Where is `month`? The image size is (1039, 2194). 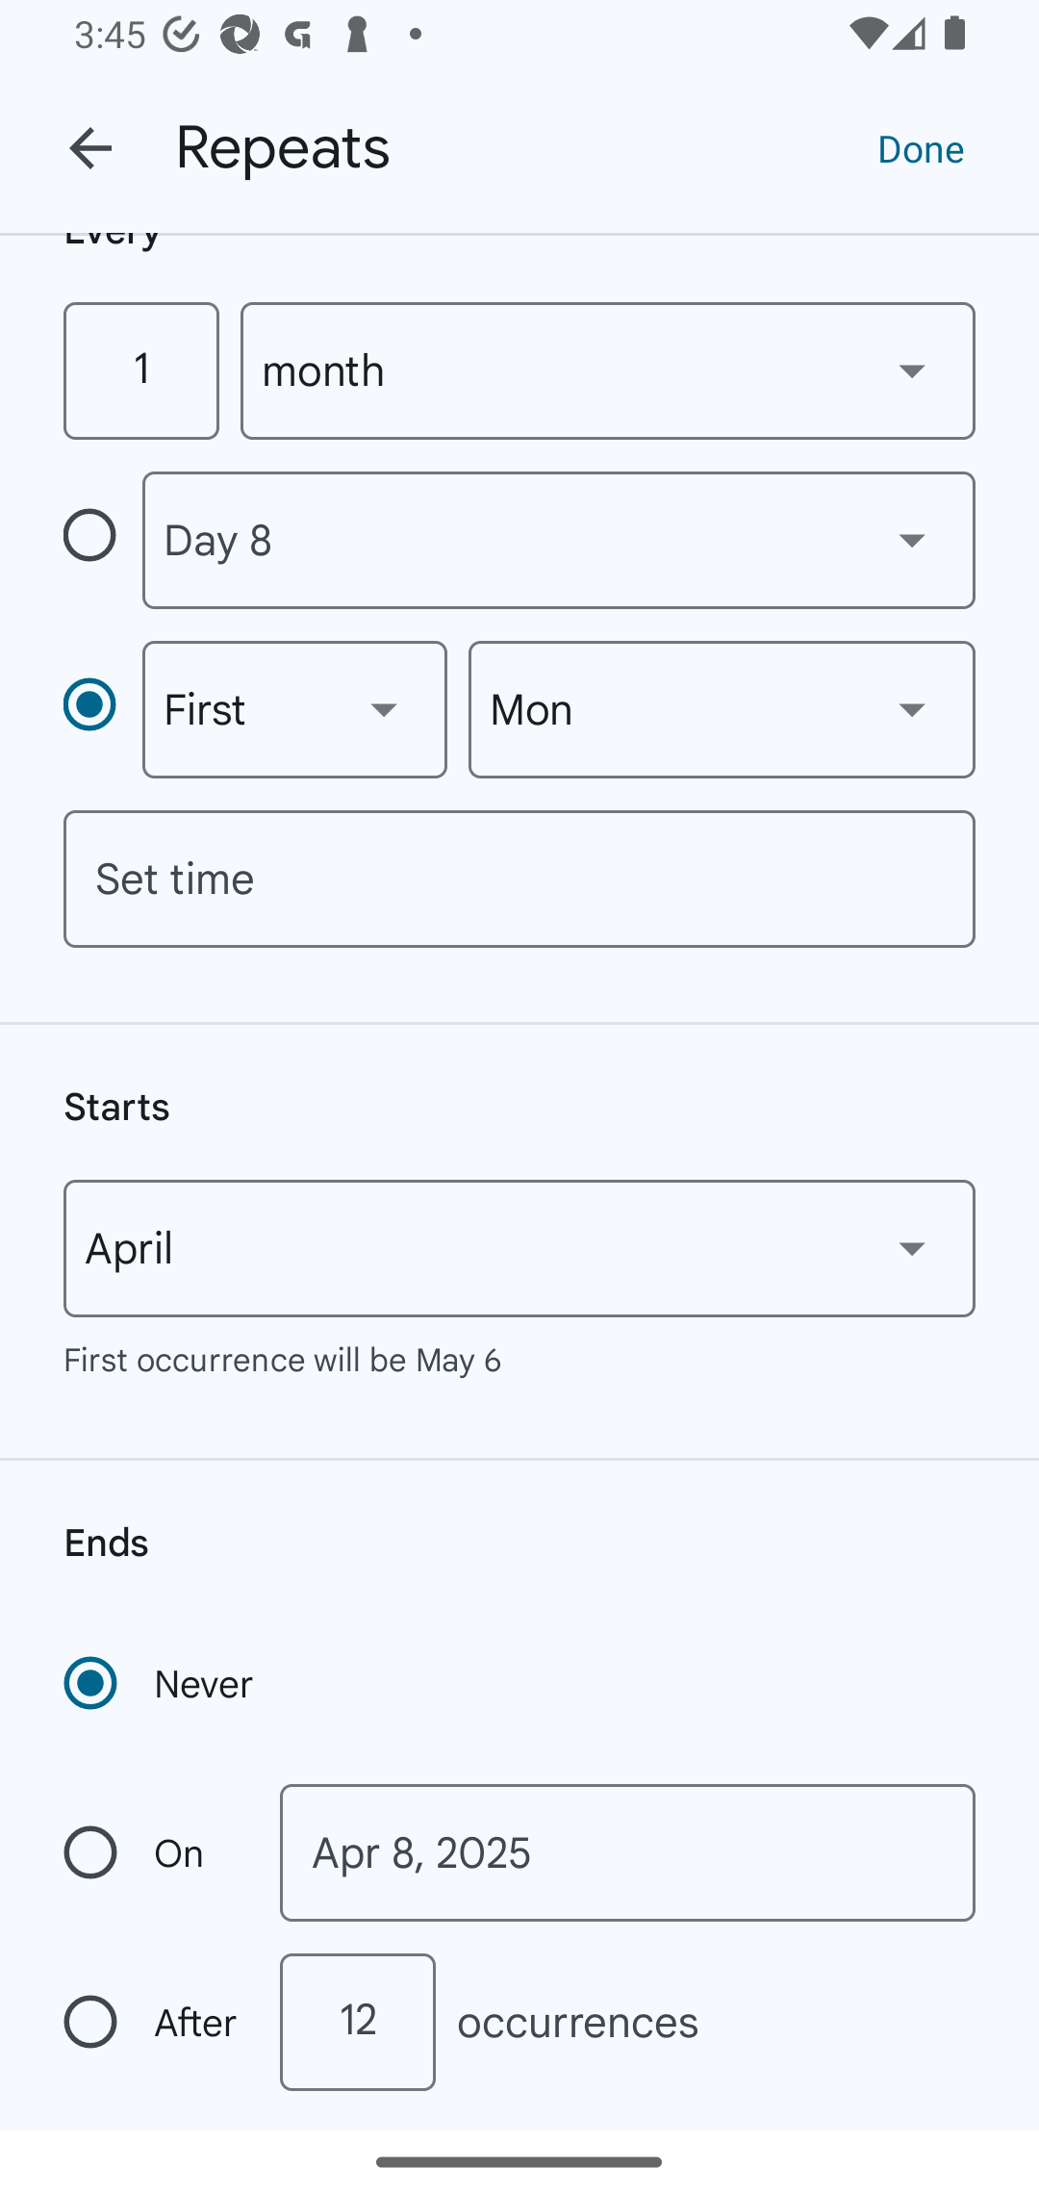
month is located at coordinates (608, 370).